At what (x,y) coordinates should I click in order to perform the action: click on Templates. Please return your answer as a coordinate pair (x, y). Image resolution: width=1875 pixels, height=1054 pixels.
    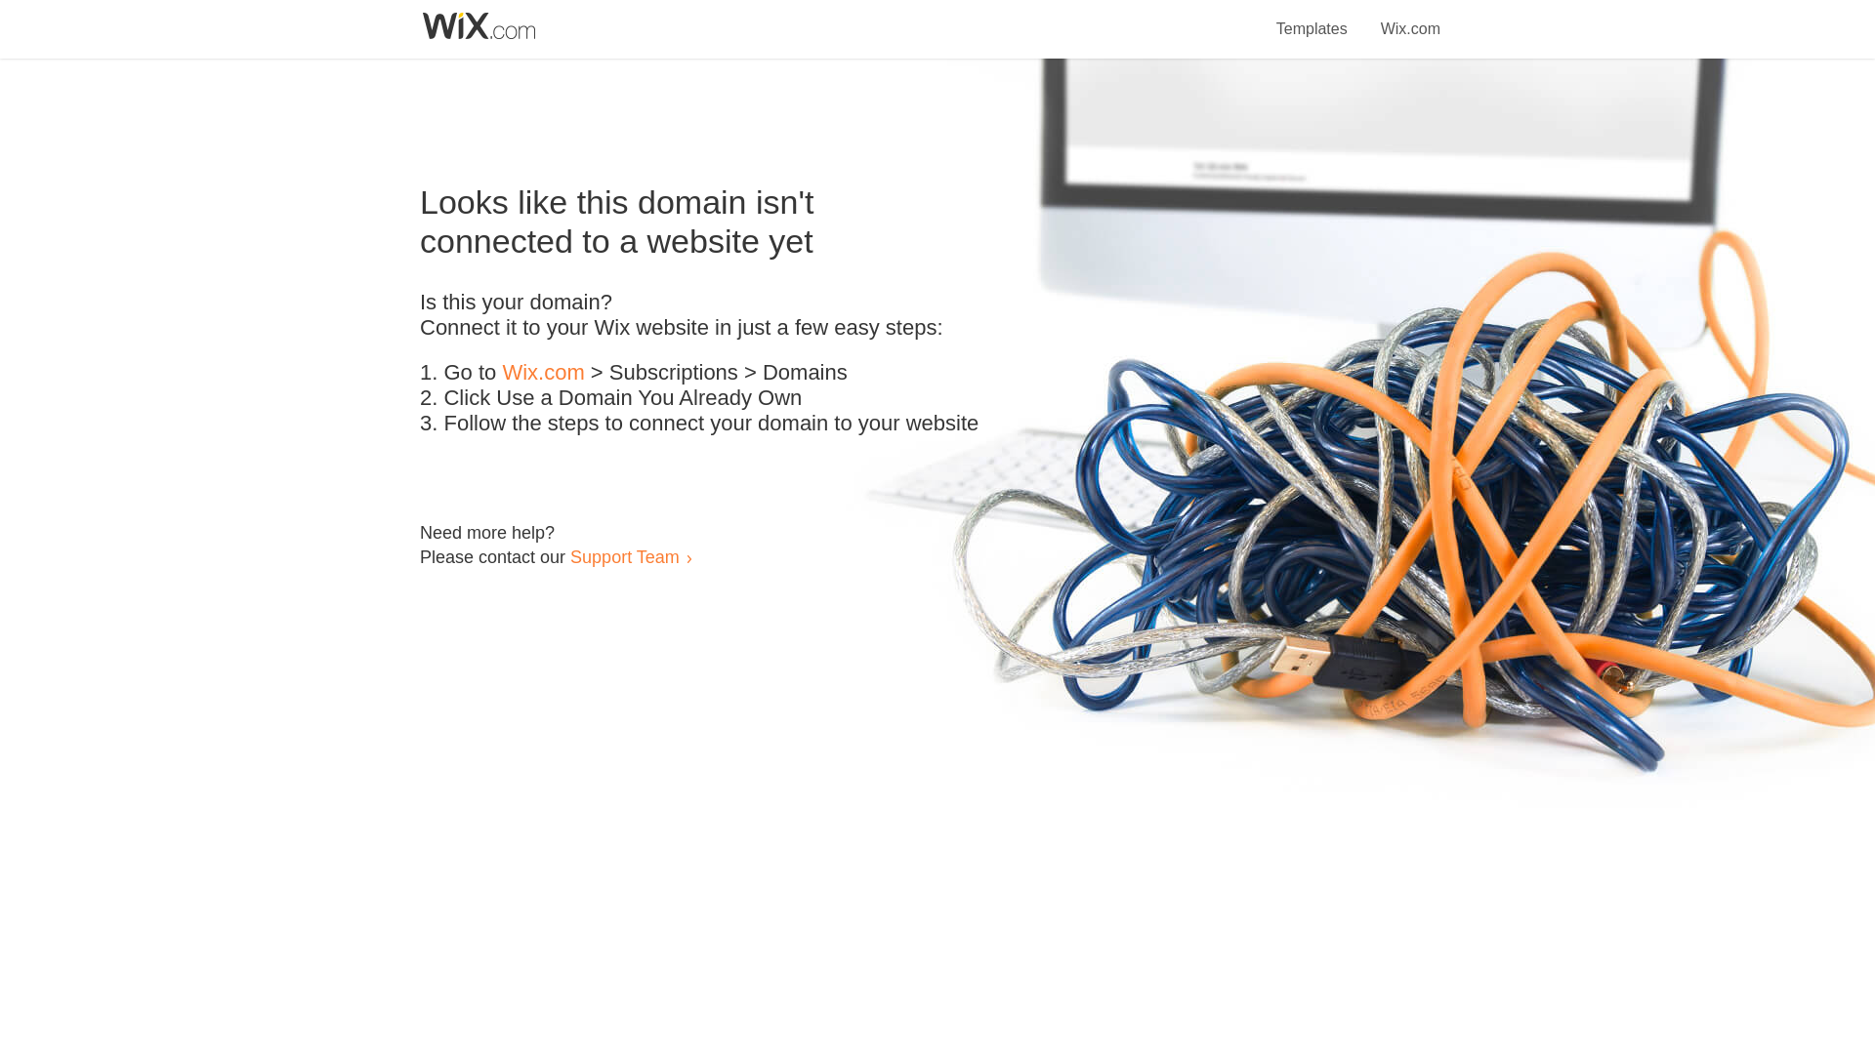
    Looking at the image, I should click on (1312, 18).